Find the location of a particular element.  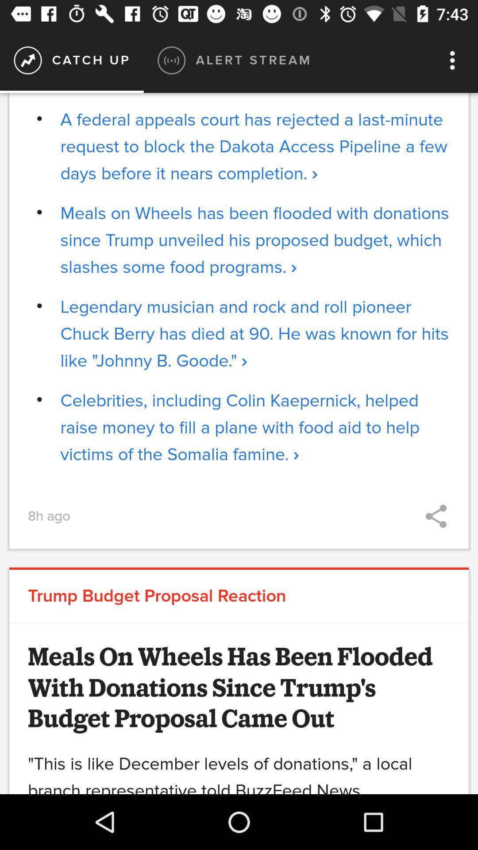

swipe until the legendary musician and is located at coordinates (255, 334).